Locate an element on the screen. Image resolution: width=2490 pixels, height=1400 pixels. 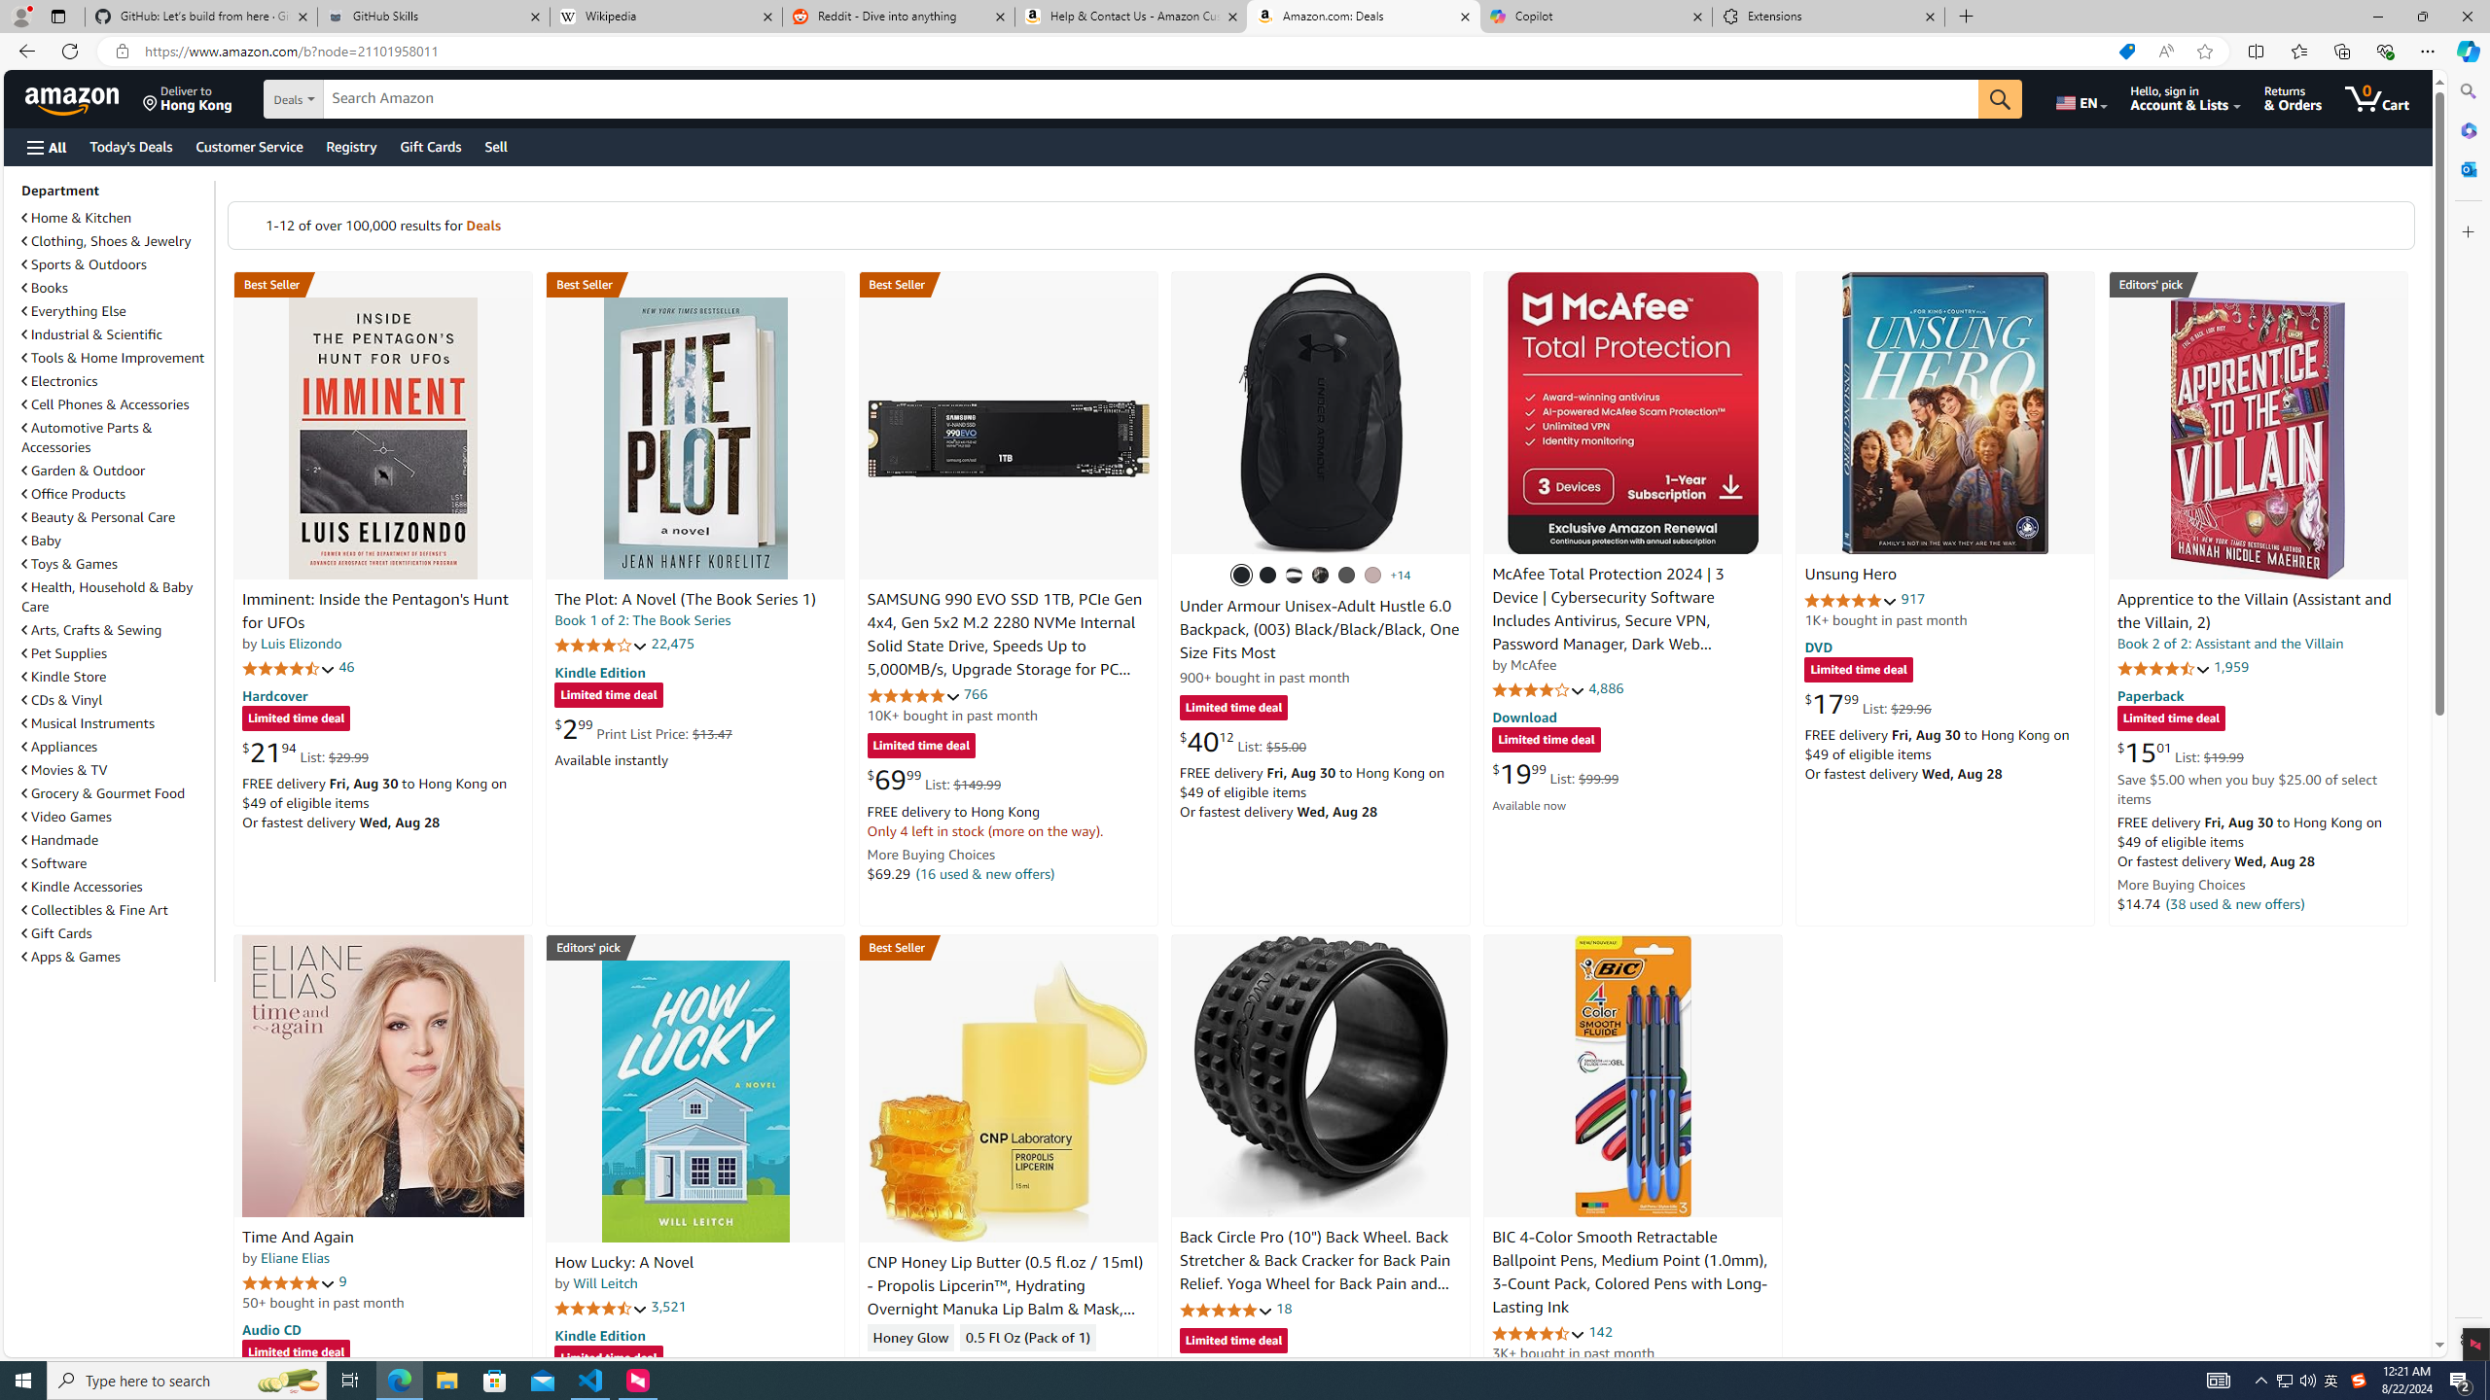
Amazon is located at coordinates (74, 98).